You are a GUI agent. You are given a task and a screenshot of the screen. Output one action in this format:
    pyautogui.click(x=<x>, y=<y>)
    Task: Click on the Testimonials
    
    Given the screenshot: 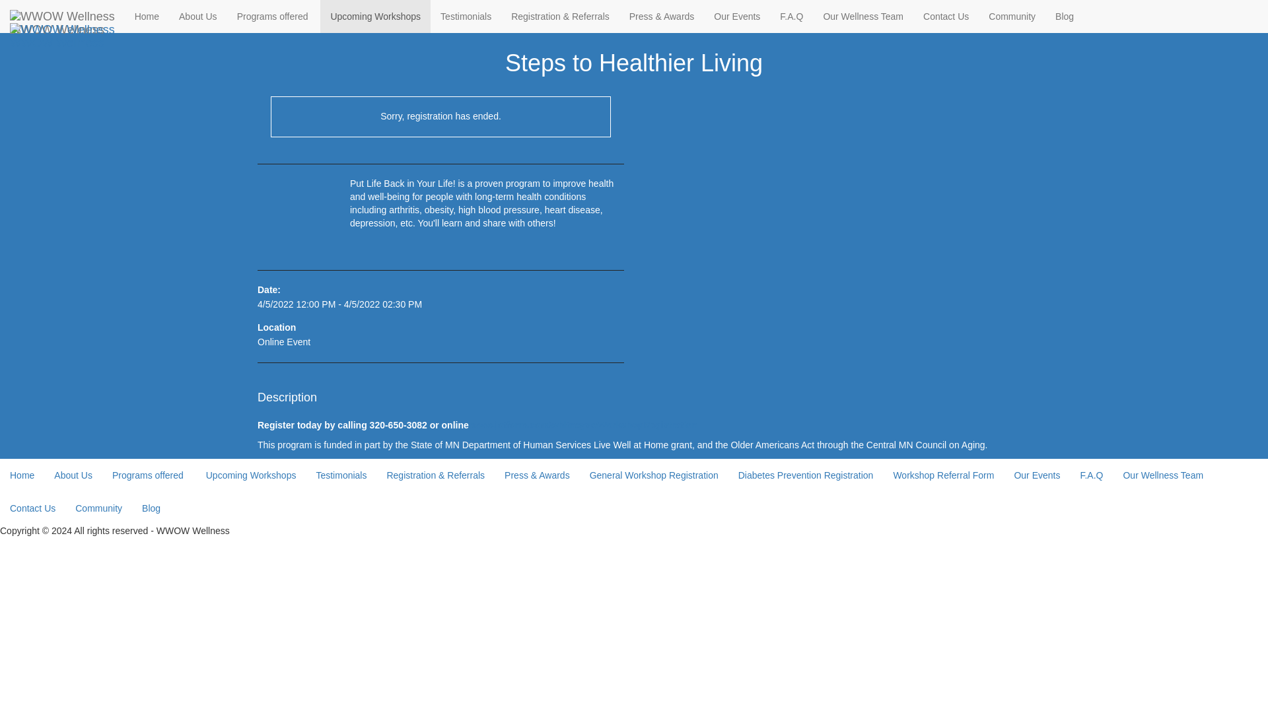 What is the action you would take?
    pyautogui.click(x=466, y=16)
    